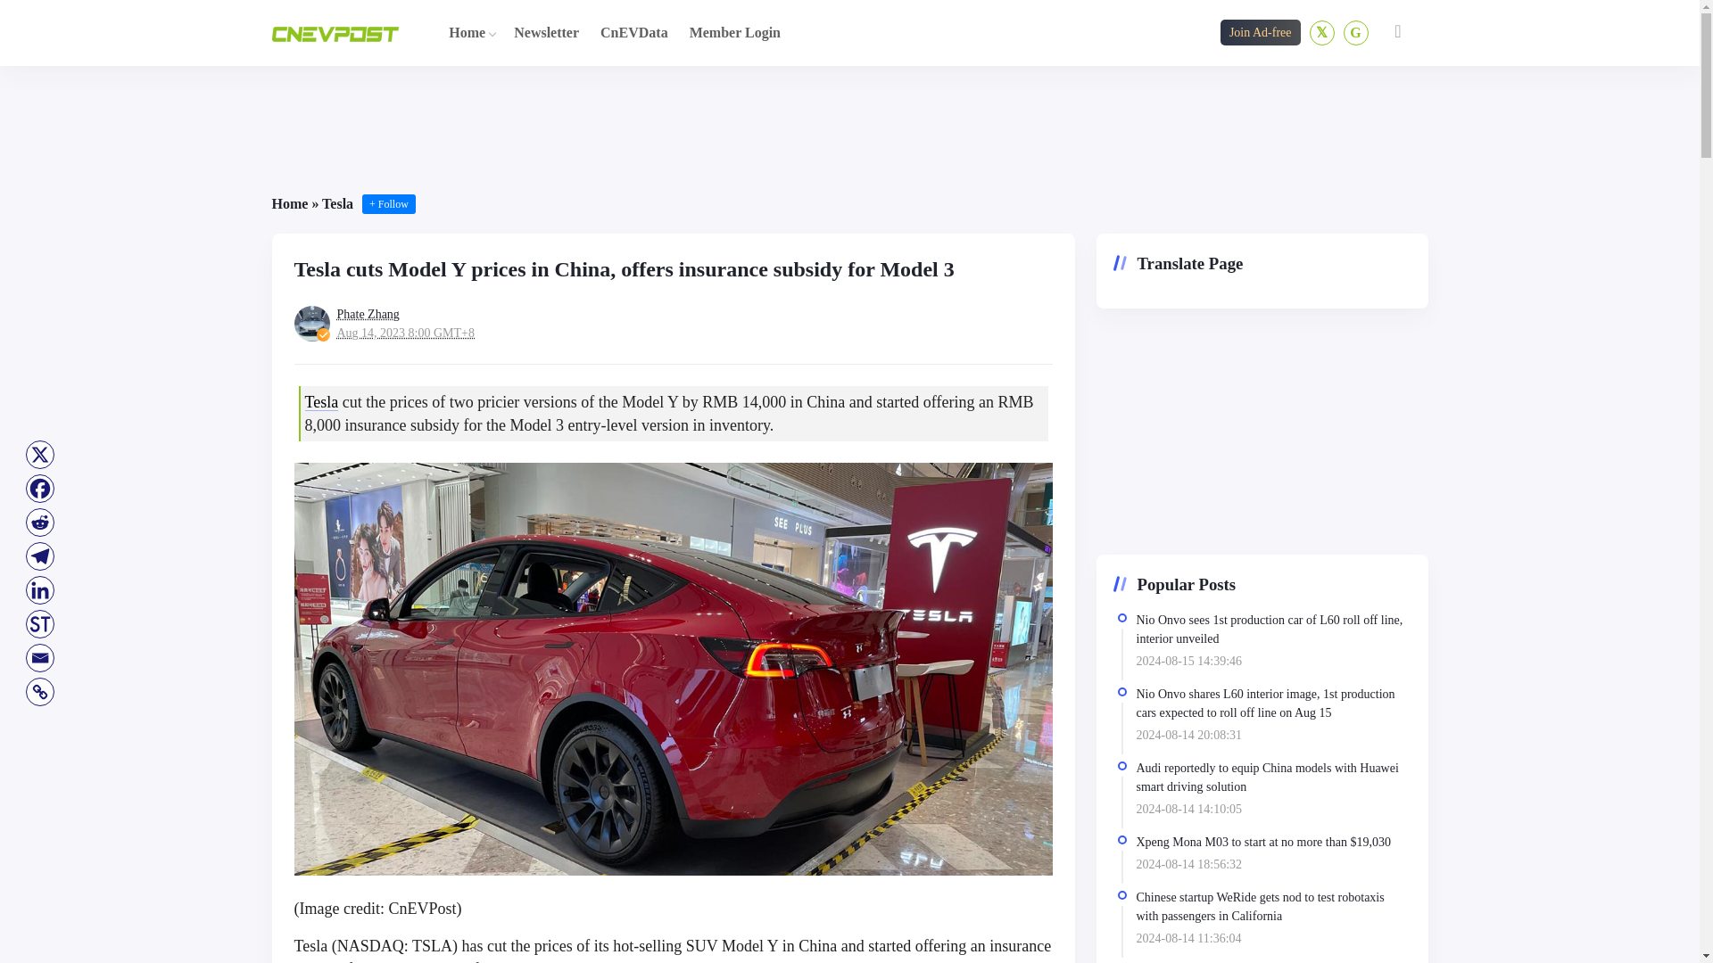  What do you see at coordinates (39, 455) in the screenshot?
I see `X` at bounding box center [39, 455].